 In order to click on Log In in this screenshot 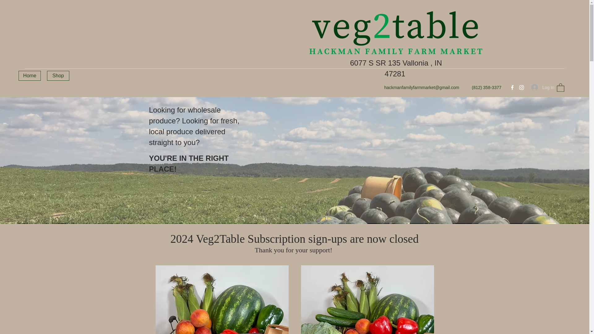, I will do `click(541, 87)`.